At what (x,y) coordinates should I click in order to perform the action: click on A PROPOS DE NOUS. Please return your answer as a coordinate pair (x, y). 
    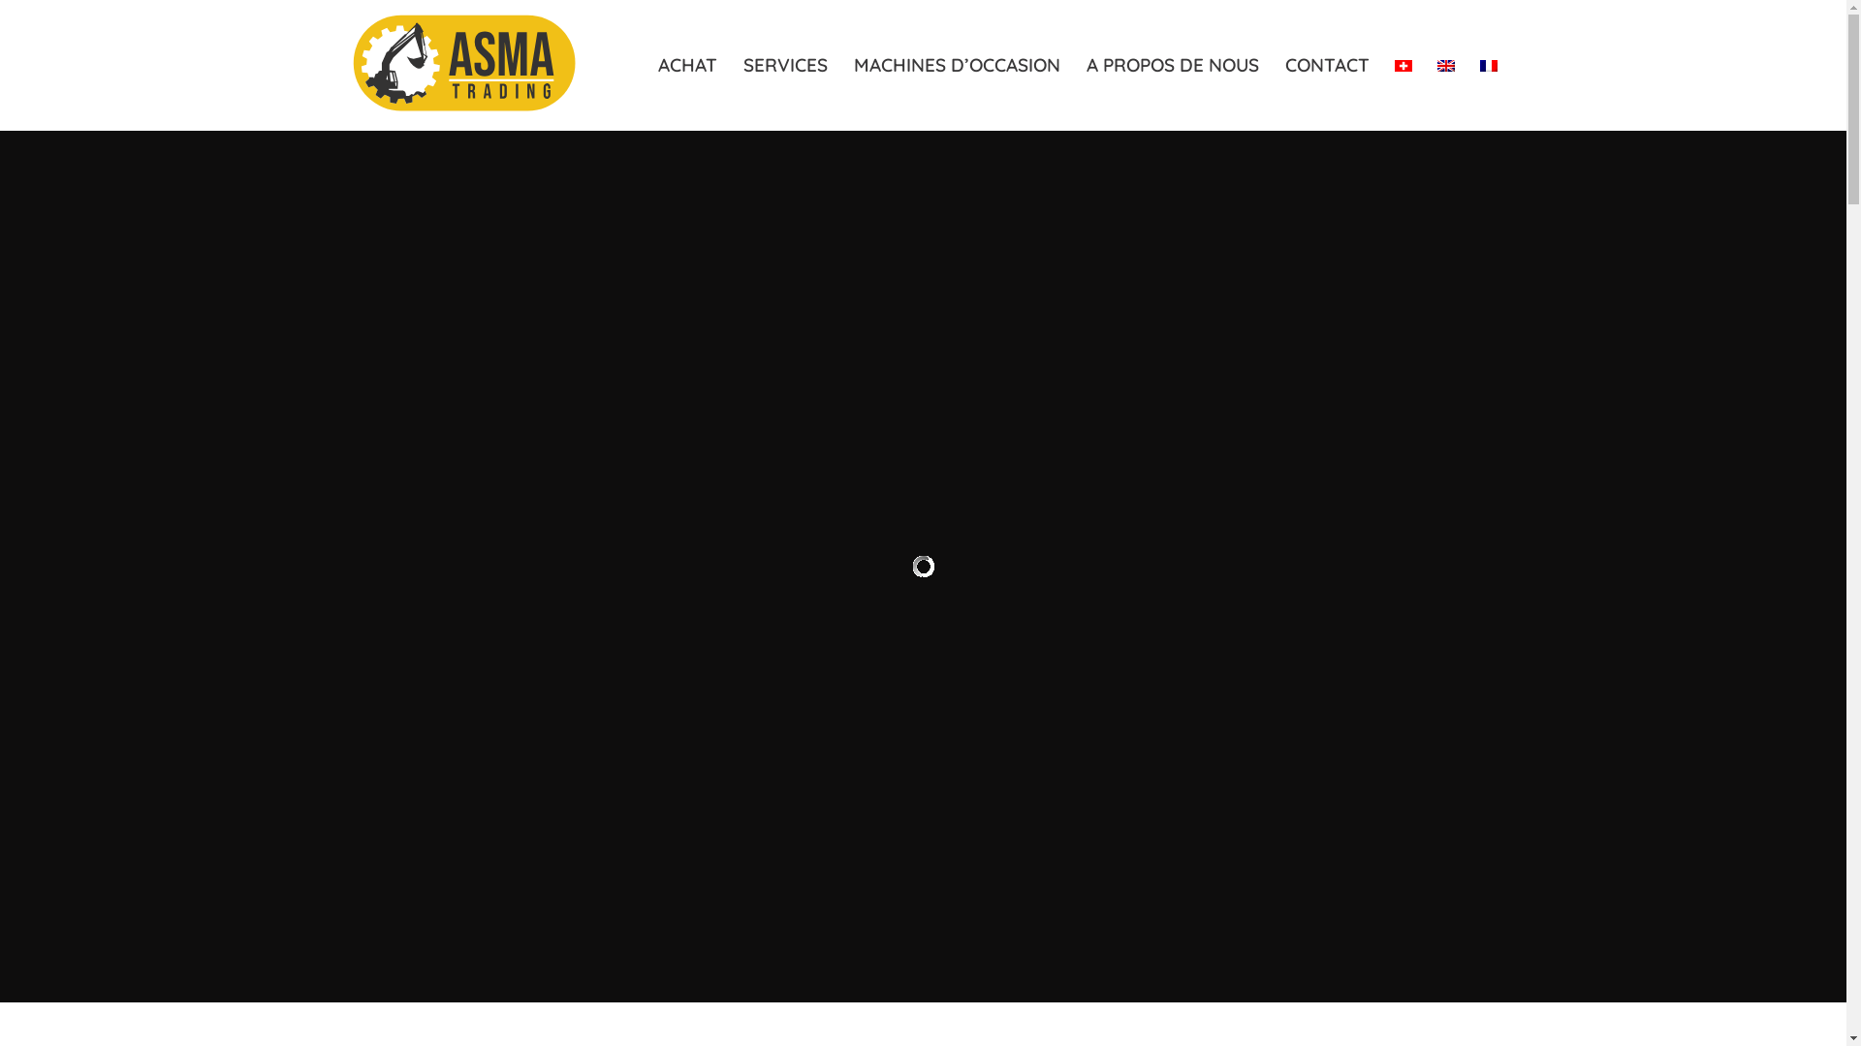
    Looking at the image, I should click on (1171, 66).